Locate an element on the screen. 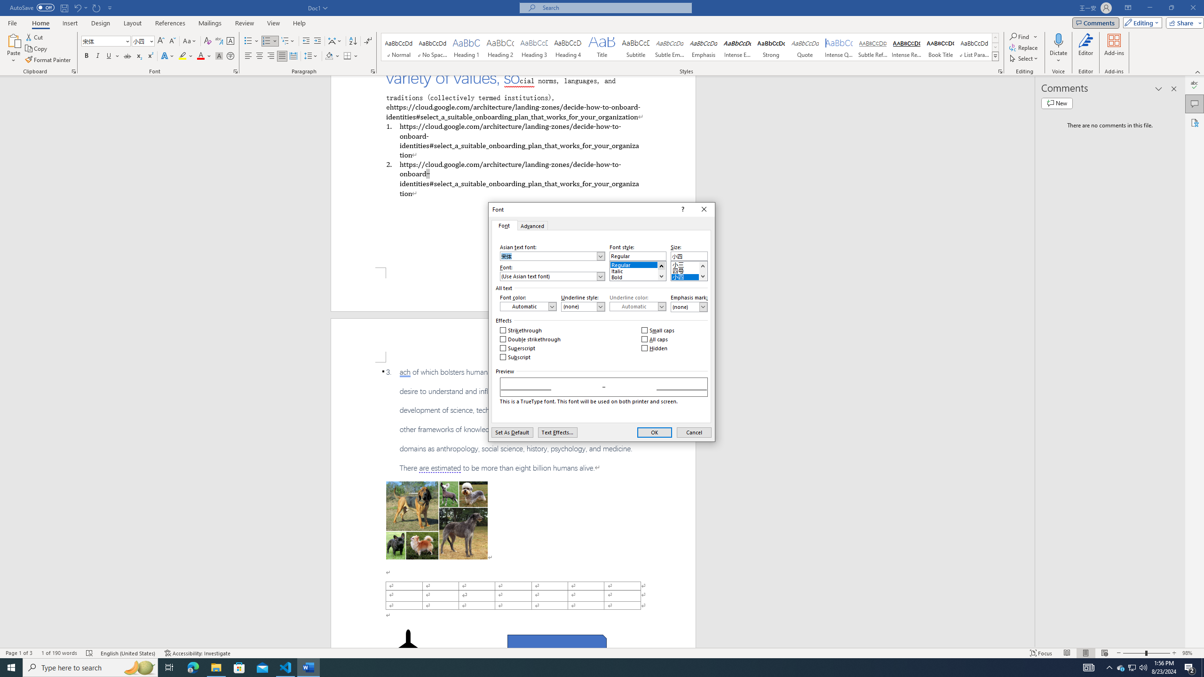 This screenshot has width=1204, height=677. Subscript is located at coordinates (139, 56).